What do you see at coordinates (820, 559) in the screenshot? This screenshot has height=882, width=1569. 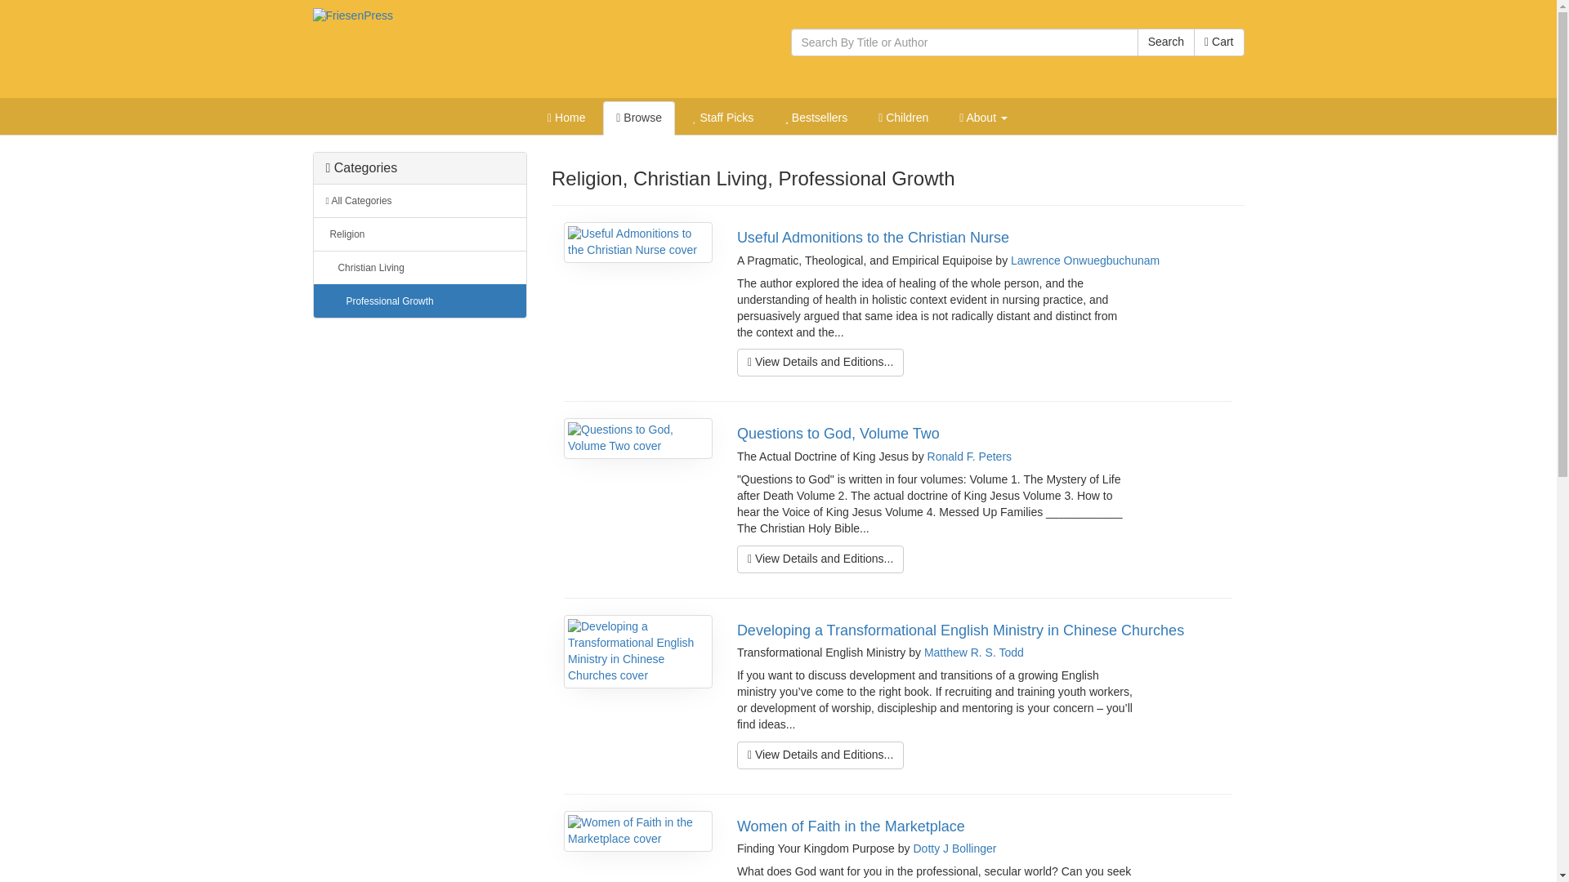 I see `View Questions to God, Volume Two` at bounding box center [820, 559].